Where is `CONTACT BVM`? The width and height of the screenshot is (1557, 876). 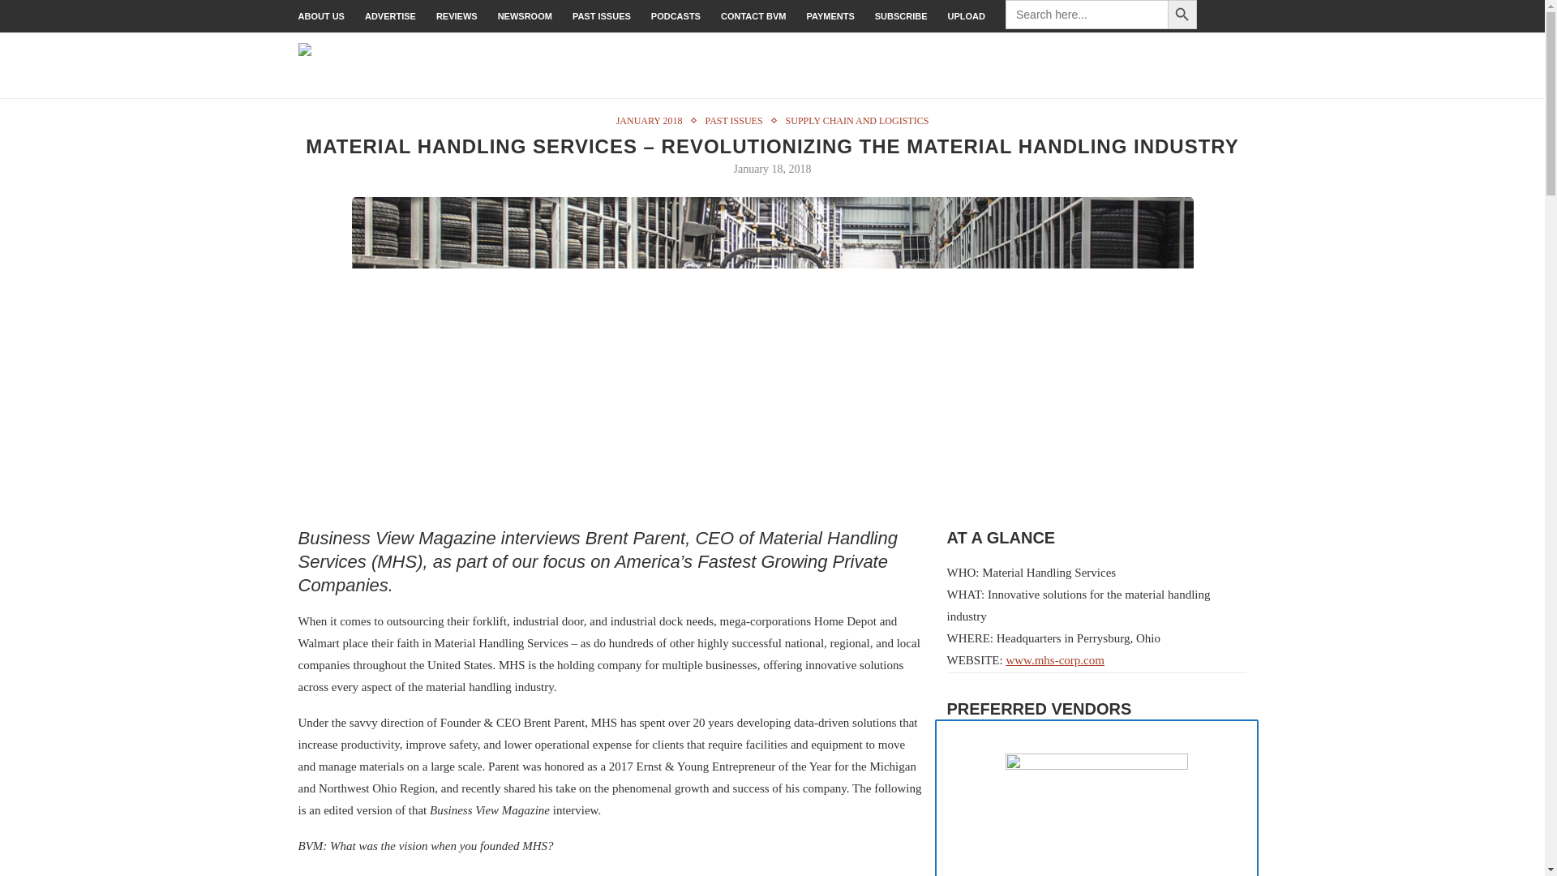 CONTACT BVM is located at coordinates (753, 16).